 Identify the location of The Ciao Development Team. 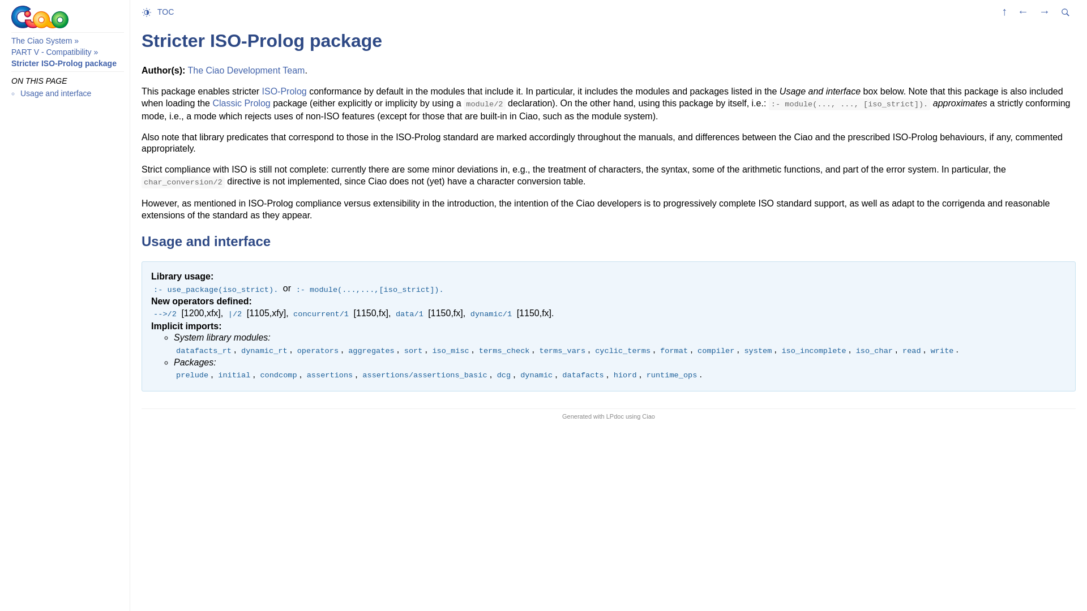
(246, 70).